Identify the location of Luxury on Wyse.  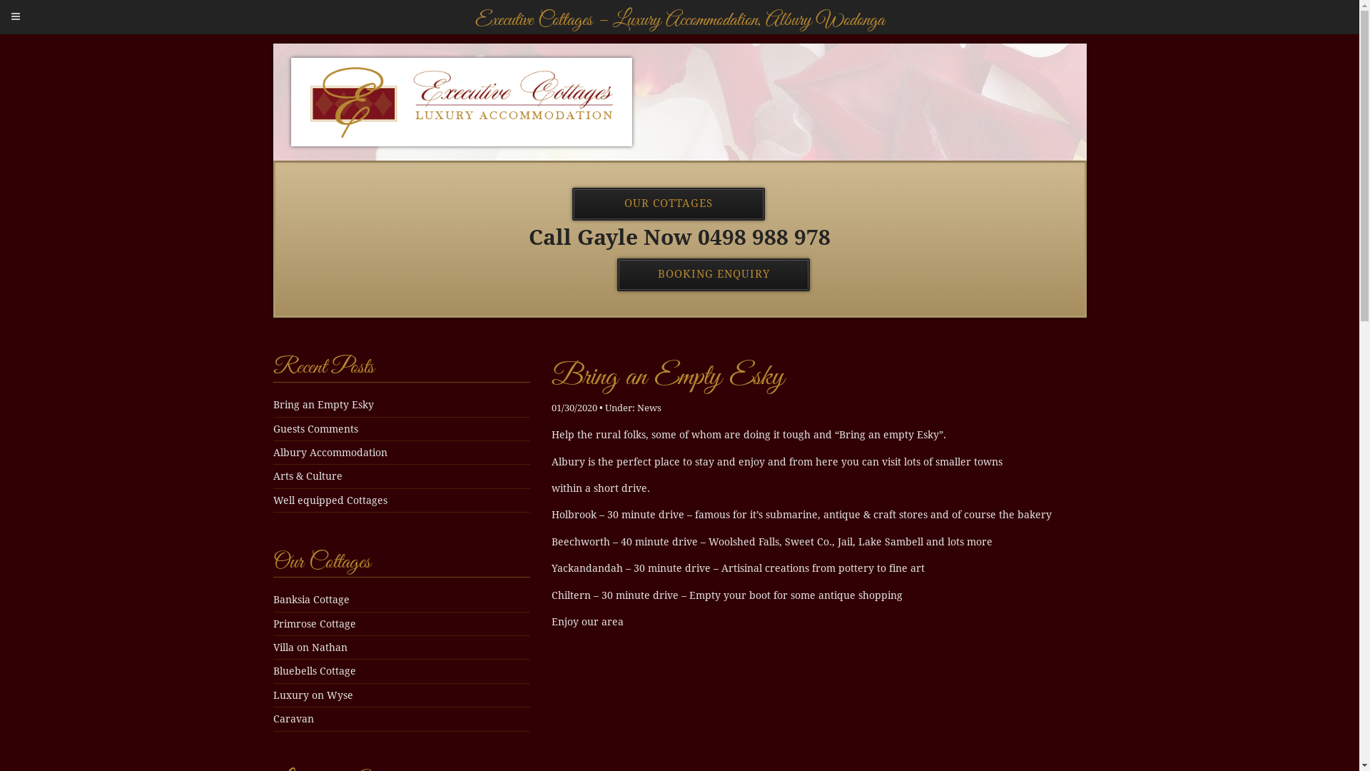
(313, 695).